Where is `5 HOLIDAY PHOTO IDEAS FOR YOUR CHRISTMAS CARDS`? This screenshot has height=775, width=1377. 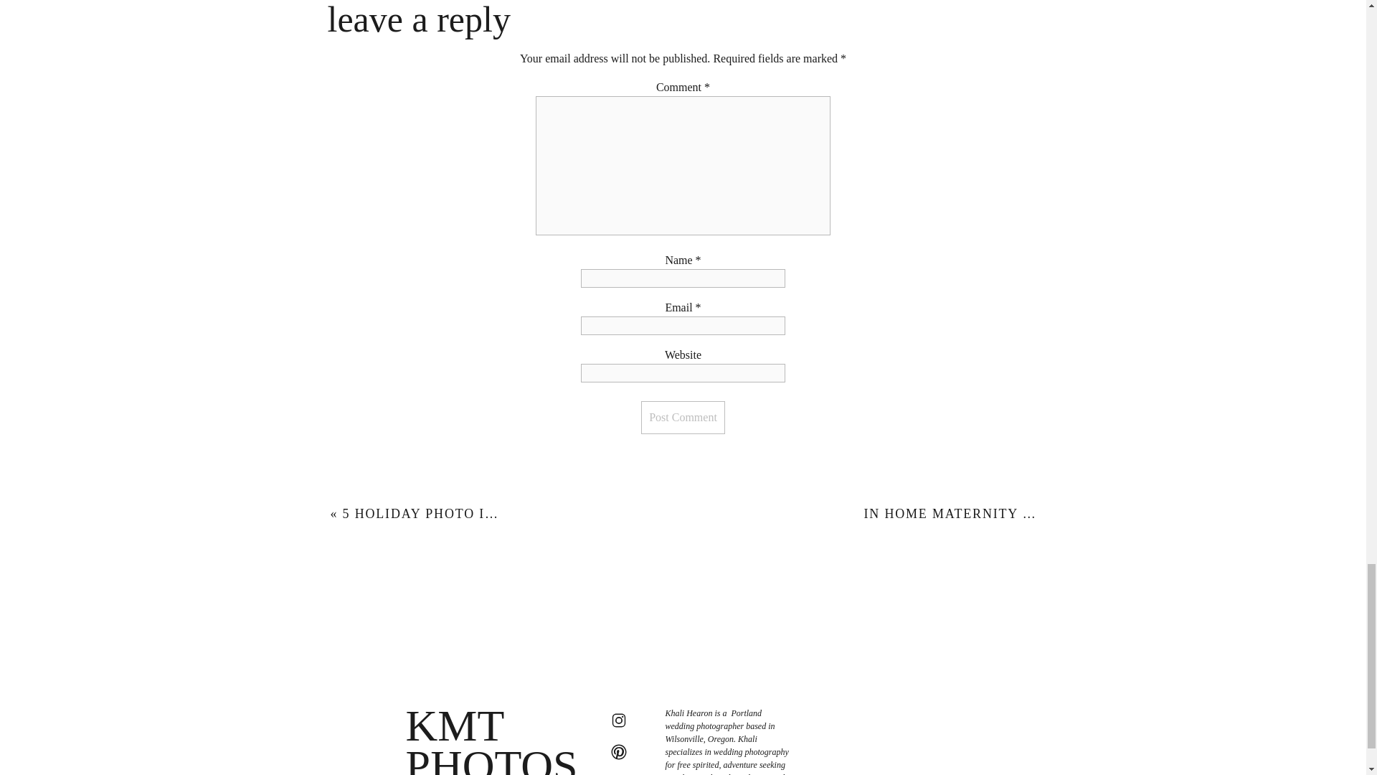
5 HOLIDAY PHOTO IDEAS FOR YOUR CHRISTMAS CARDS is located at coordinates (545, 514).